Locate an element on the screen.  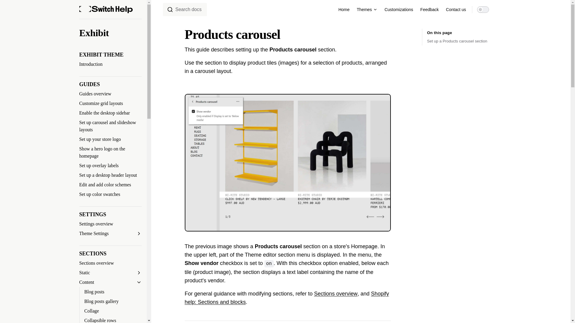
Set up a Products carousel section is located at coordinates (458, 41).